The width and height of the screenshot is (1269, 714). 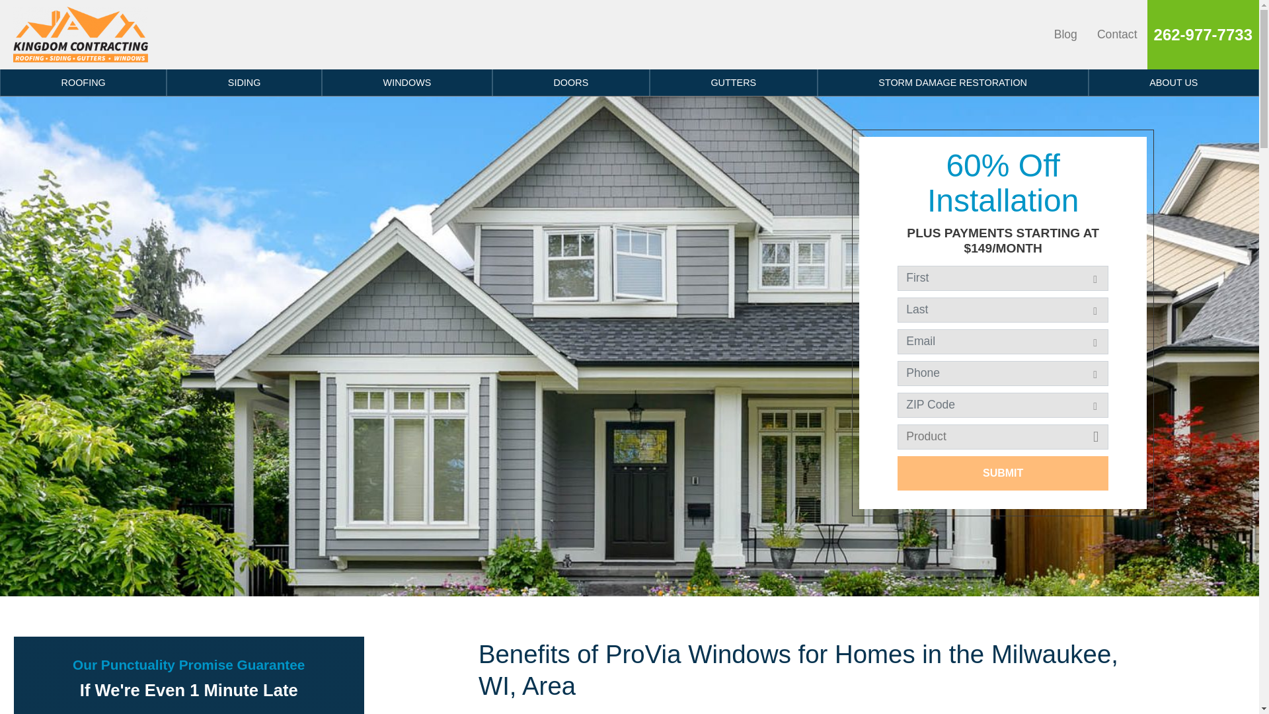 What do you see at coordinates (1002, 473) in the screenshot?
I see `SUBMIT` at bounding box center [1002, 473].